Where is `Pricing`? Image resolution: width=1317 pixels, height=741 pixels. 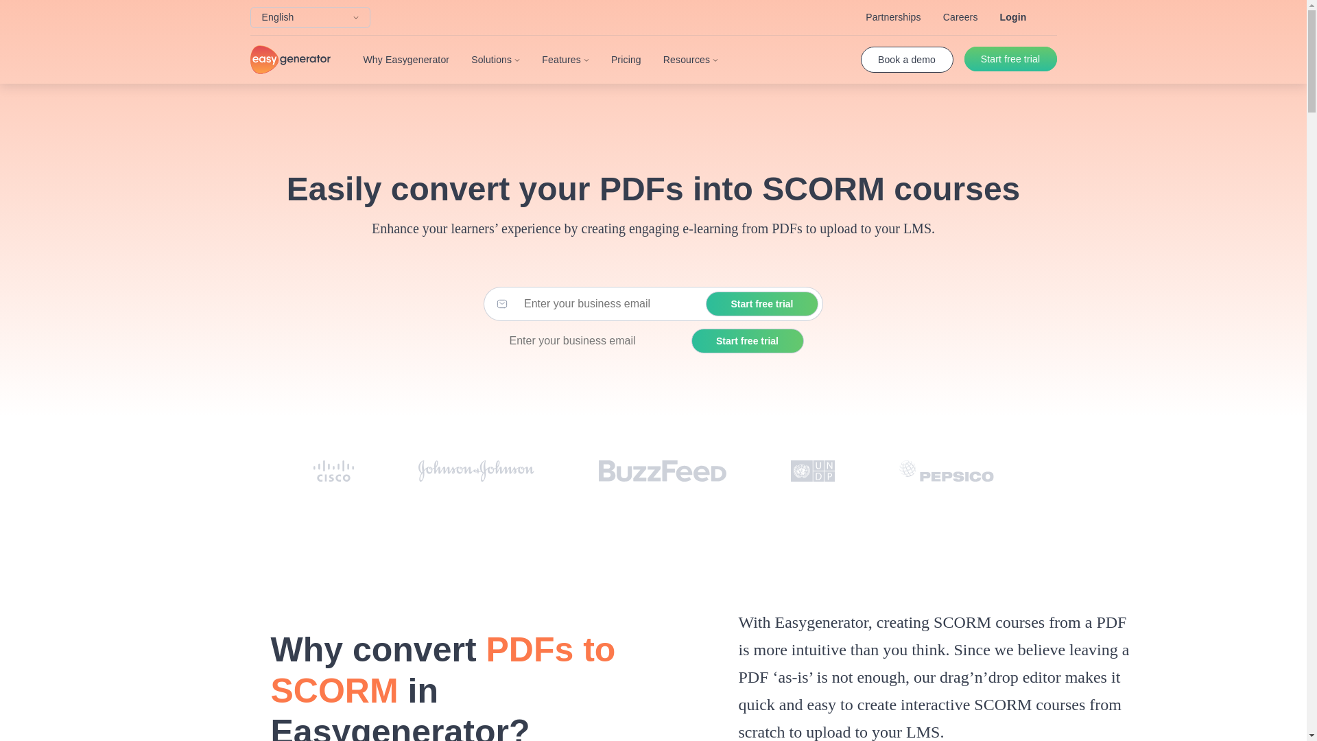
Pricing is located at coordinates (626, 59).